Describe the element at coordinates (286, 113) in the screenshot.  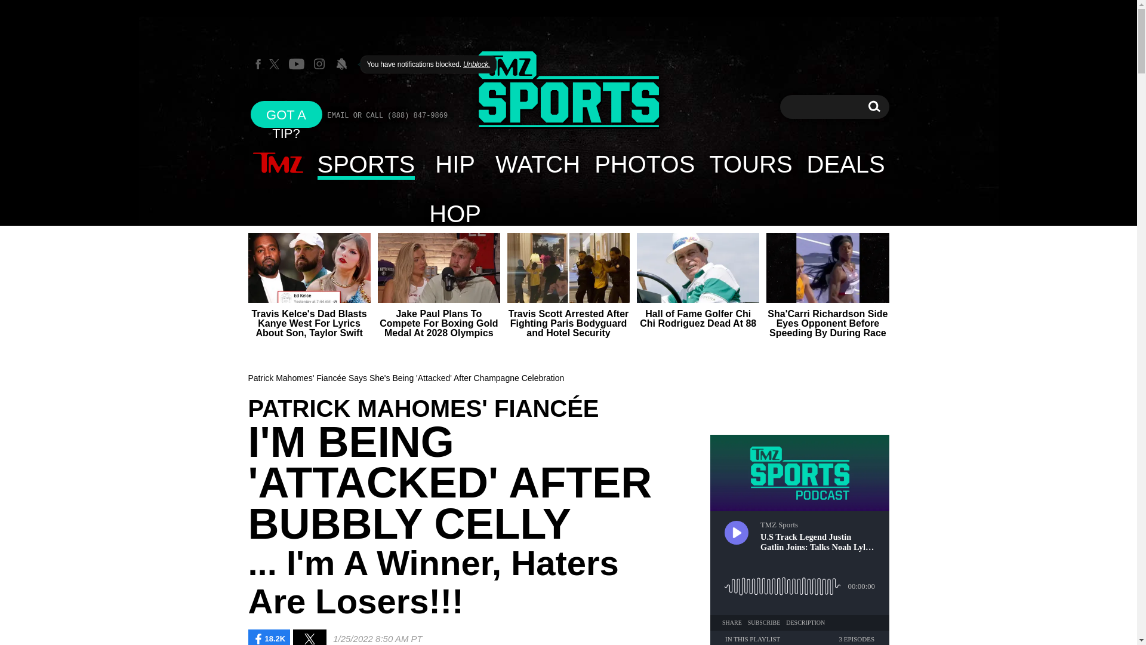
I see `WATCH` at that location.